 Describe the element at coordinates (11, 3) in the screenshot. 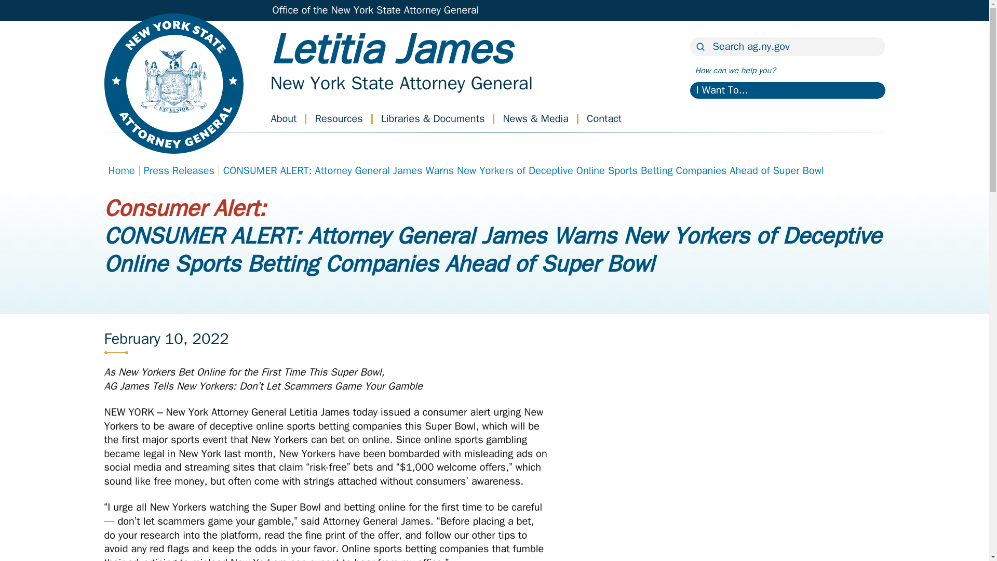

I see `Skip to main content` at that location.